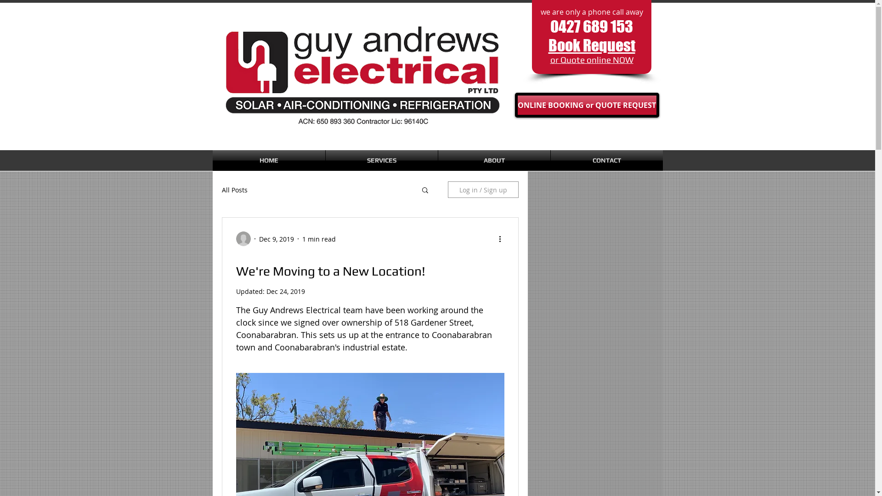 This screenshot has height=496, width=882. I want to click on SERVICES, so click(381, 161).